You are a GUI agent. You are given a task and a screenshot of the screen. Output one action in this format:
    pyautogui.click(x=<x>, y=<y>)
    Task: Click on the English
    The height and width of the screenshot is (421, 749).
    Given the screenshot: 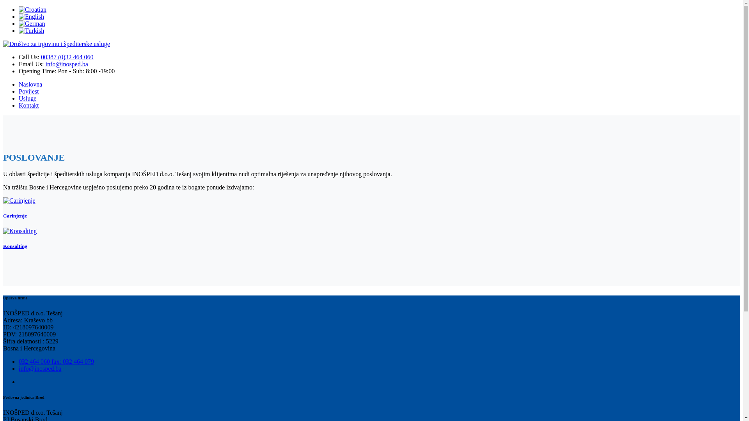 What is the action you would take?
    pyautogui.click(x=31, y=16)
    